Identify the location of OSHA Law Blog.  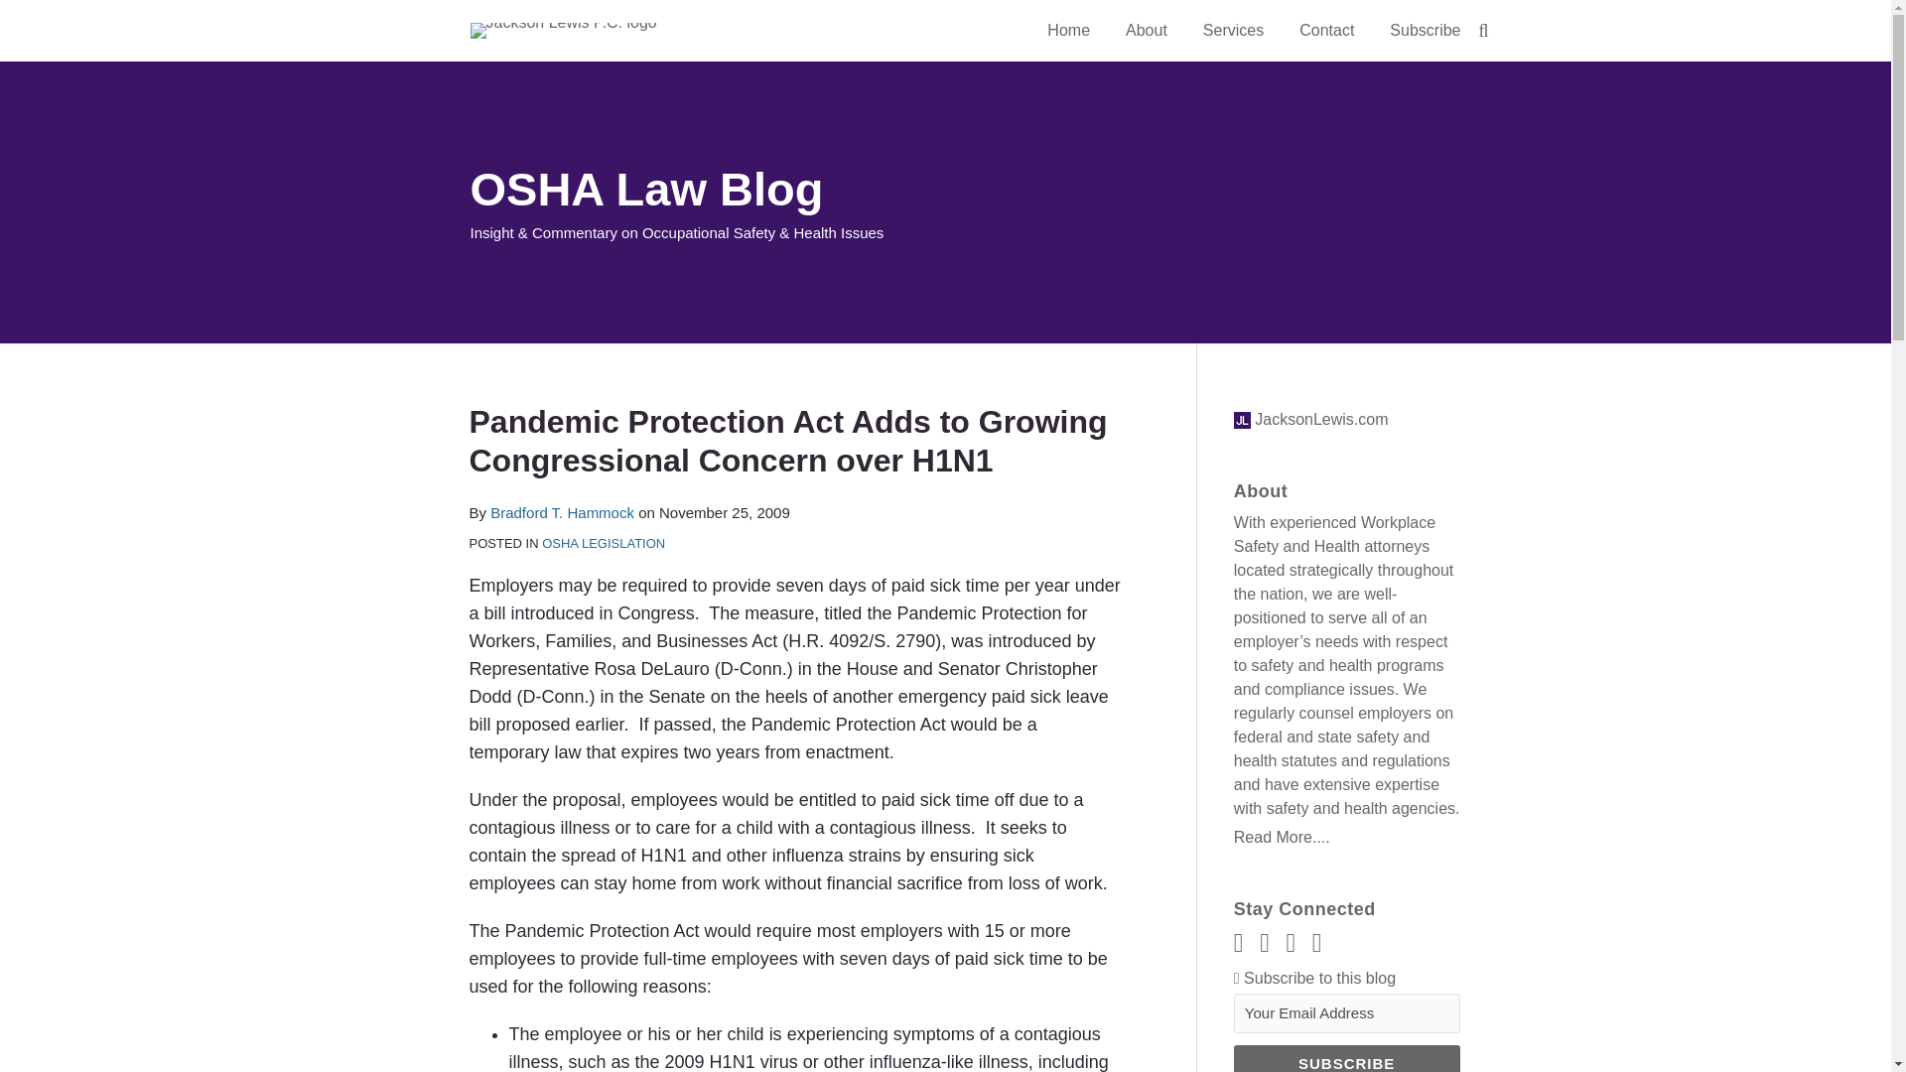
(647, 189).